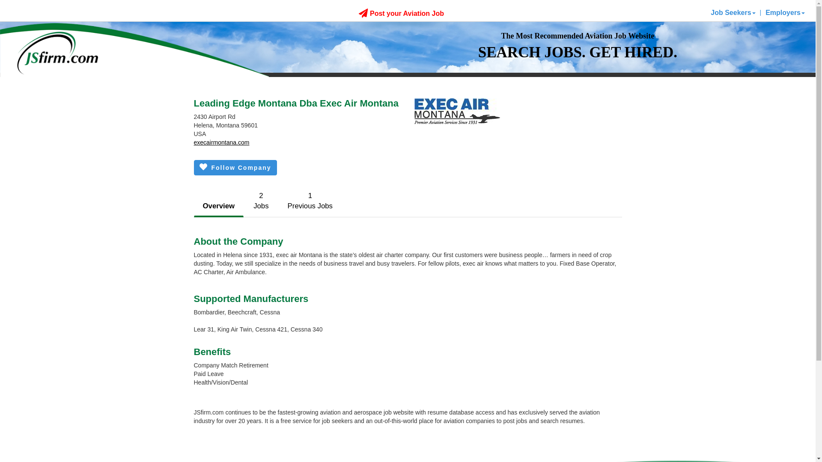 This screenshot has width=822, height=462. Describe the element at coordinates (218, 207) in the screenshot. I see `Overview` at that location.